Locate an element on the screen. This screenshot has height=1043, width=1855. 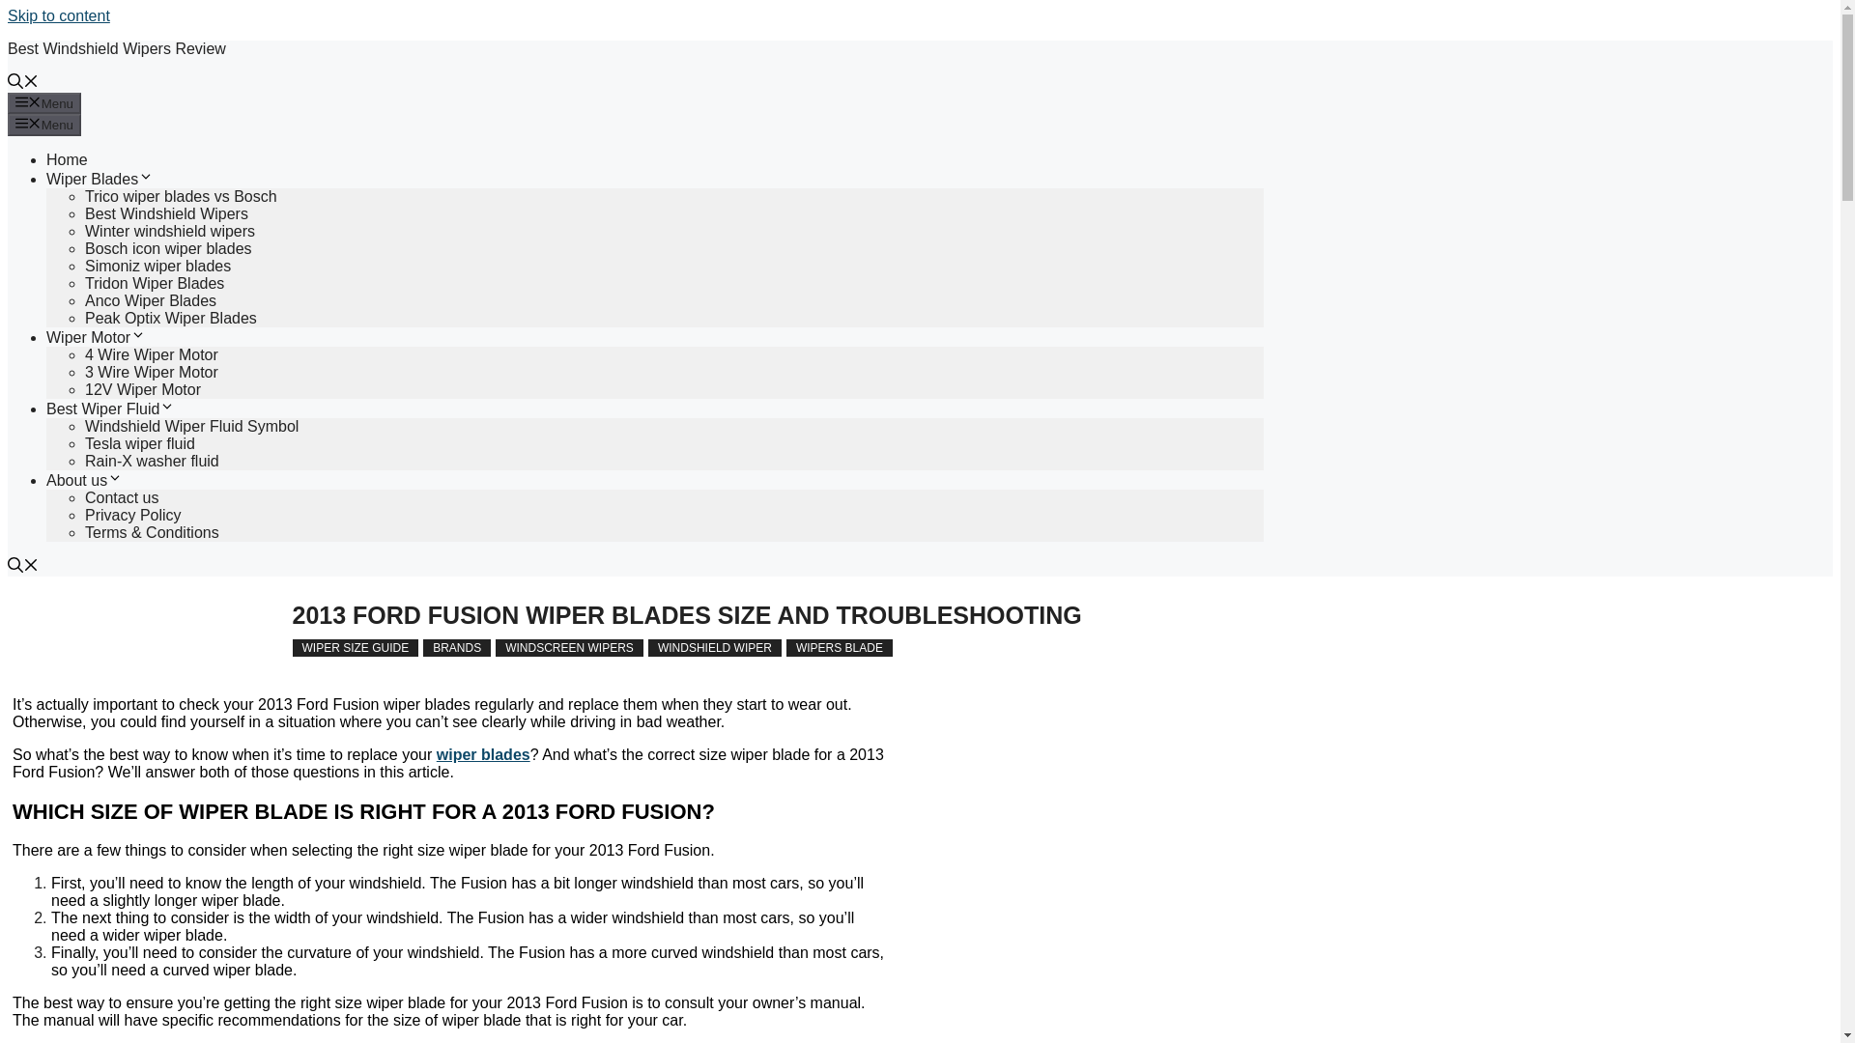
Home is located at coordinates (67, 158).